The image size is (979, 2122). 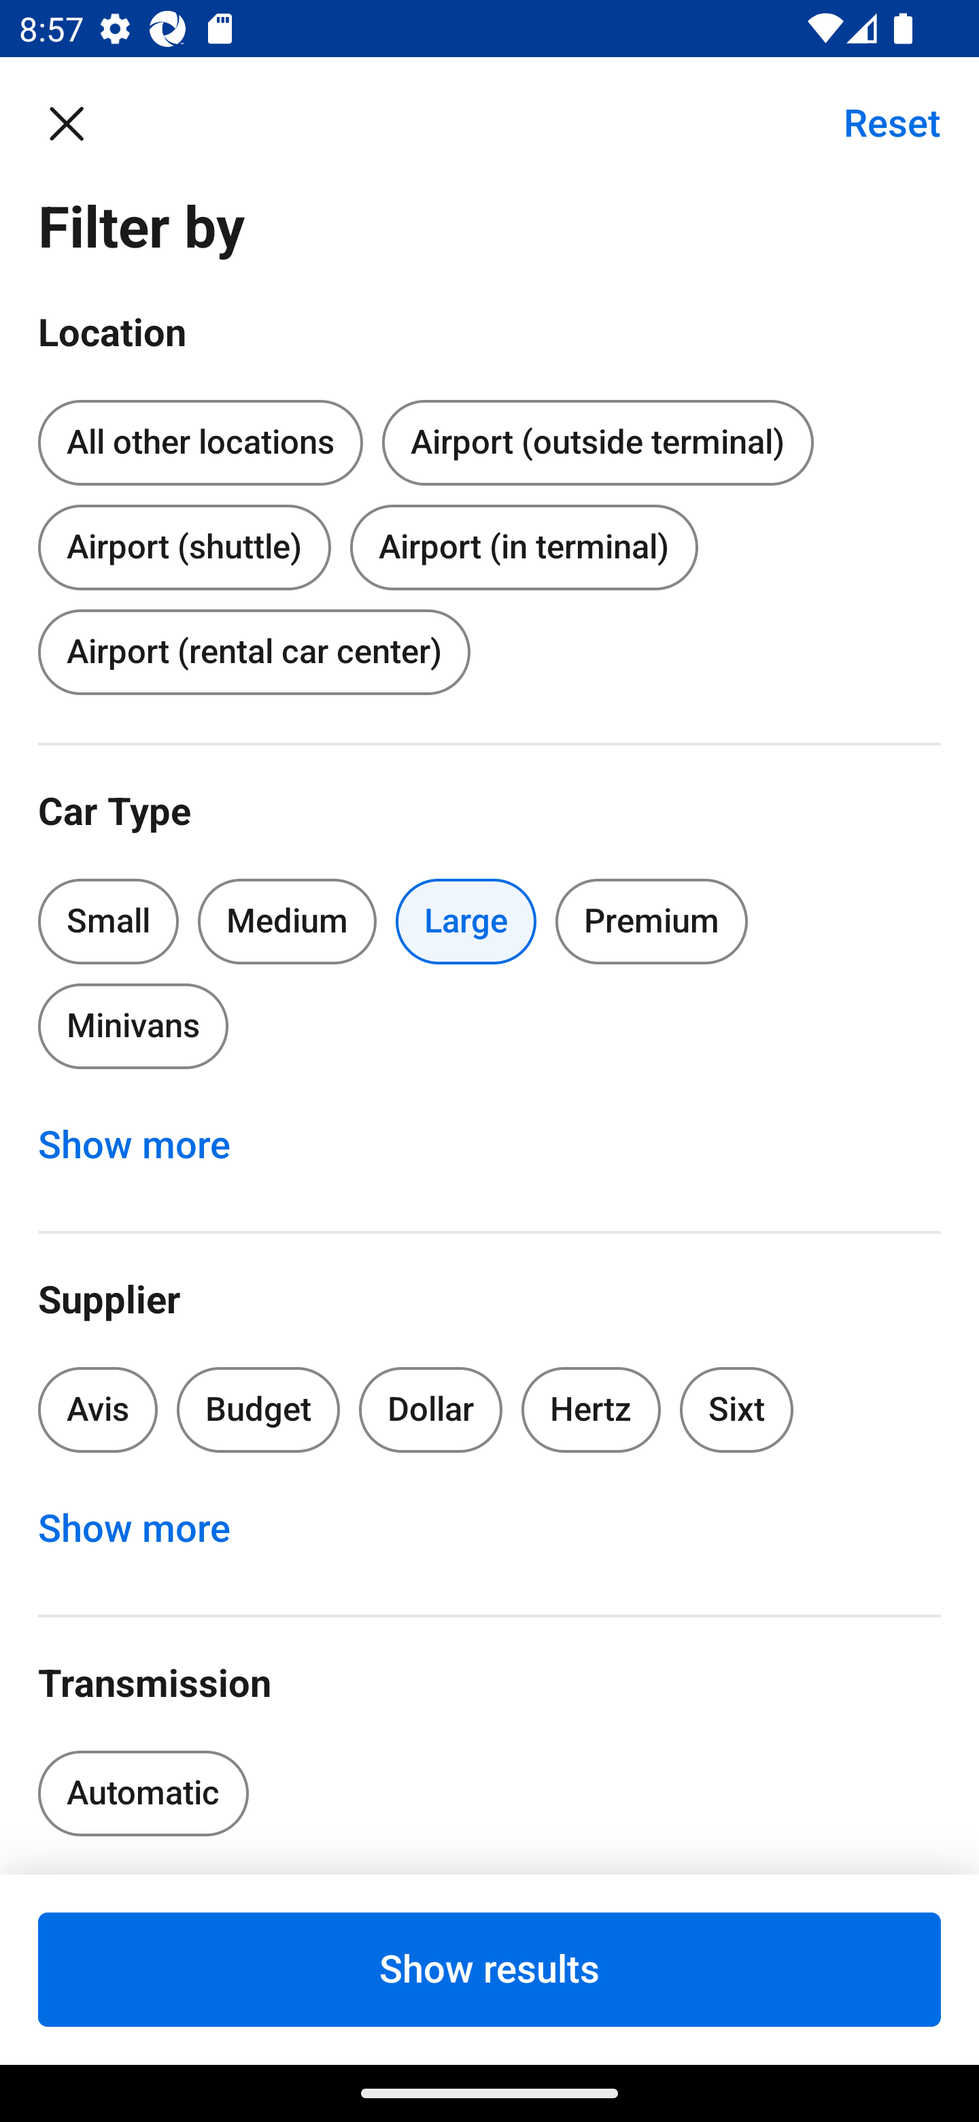 I want to click on Budget, so click(x=258, y=1409).